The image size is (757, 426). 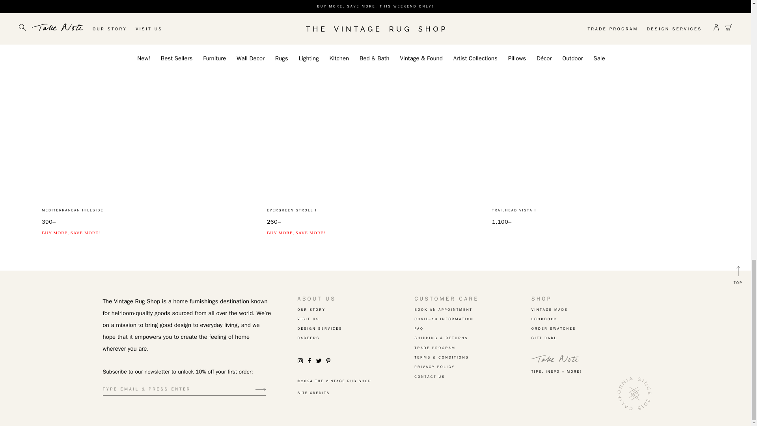 I want to click on Design Services, so click(x=356, y=329).